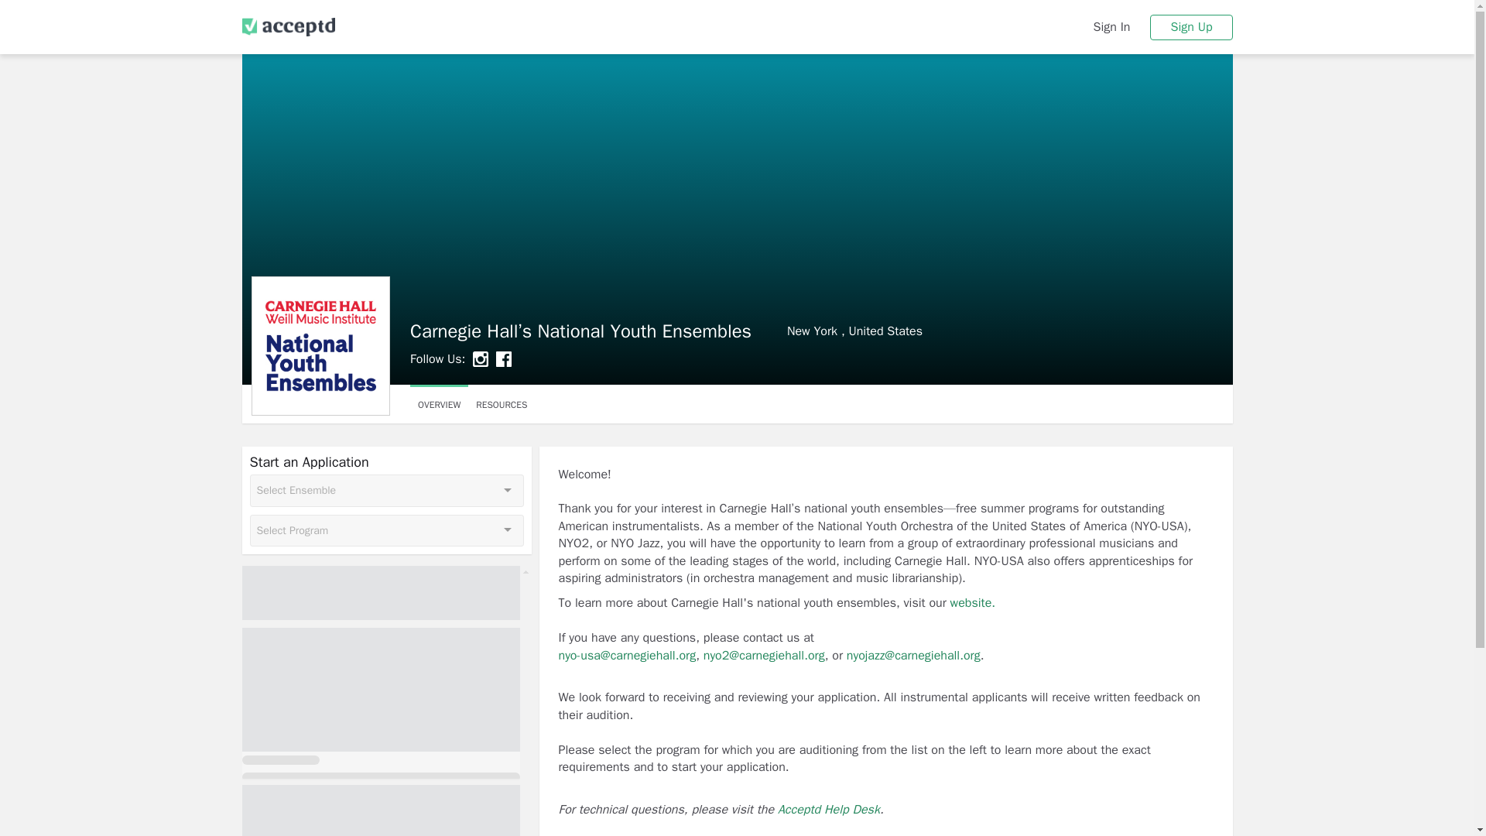 The image size is (1486, 836). What do you see at coordinates (828, 810) in the screenshot?
I see `Facebook` at bounding box center [828, 810].